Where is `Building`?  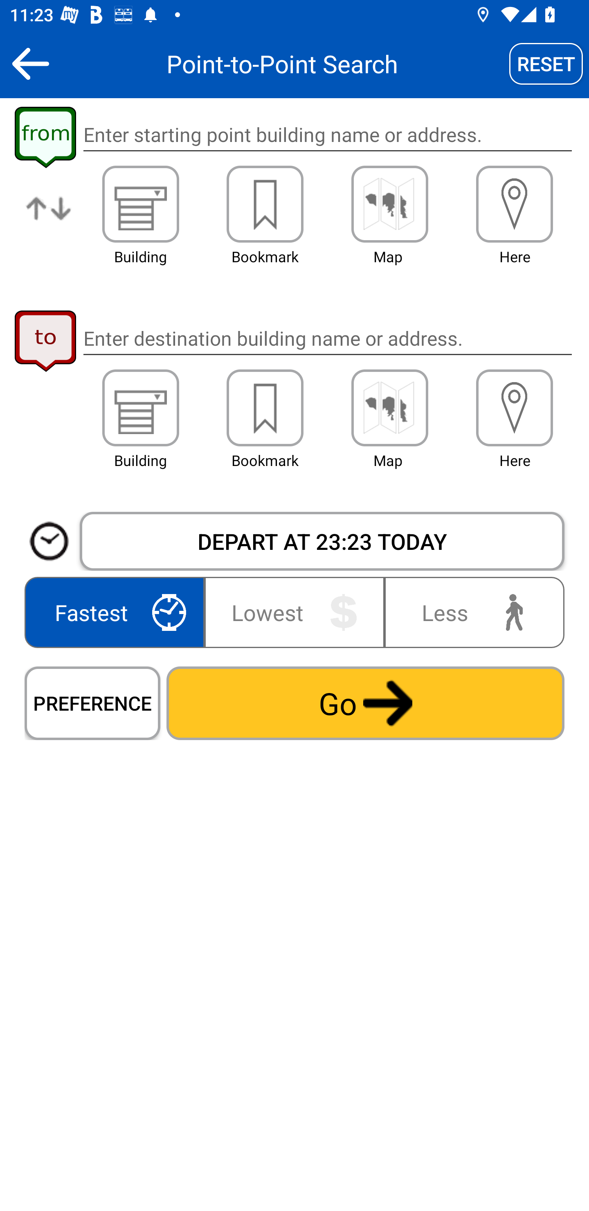
Building is located at coordinates (141, 408).